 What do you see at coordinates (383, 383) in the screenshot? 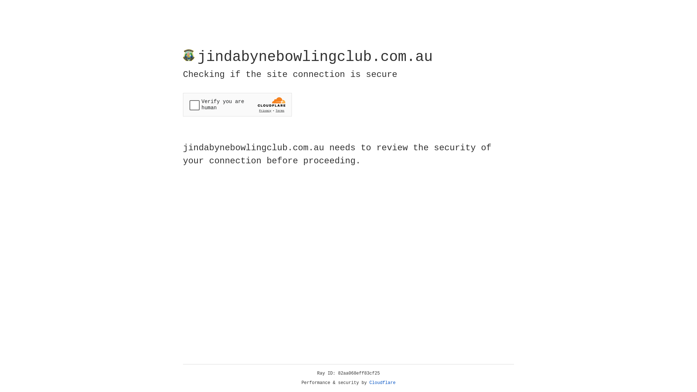
I see `Cloudflare` at bounding box center [383, 383].